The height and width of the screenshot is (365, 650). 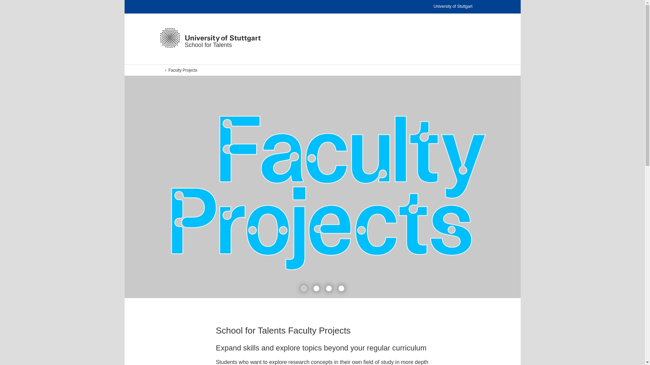 I want to click on University of Stuttgart, so click(x=210, y=38).